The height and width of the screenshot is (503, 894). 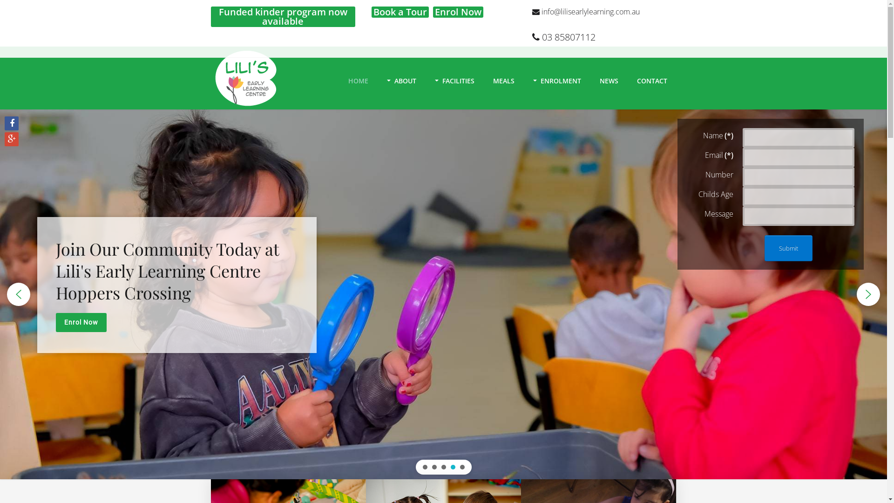 I want to click on MEALS, so click(x=503, y=79).